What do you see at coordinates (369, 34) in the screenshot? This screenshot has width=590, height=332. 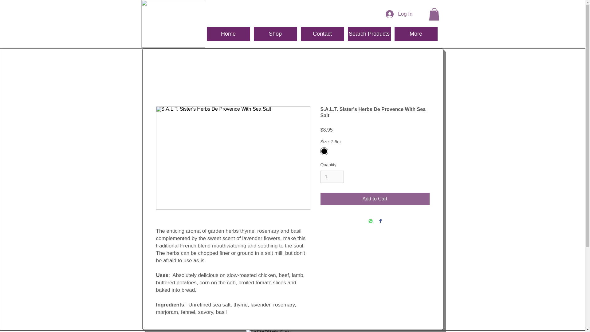 I see `Search Products` at bounding box center [369, 34].